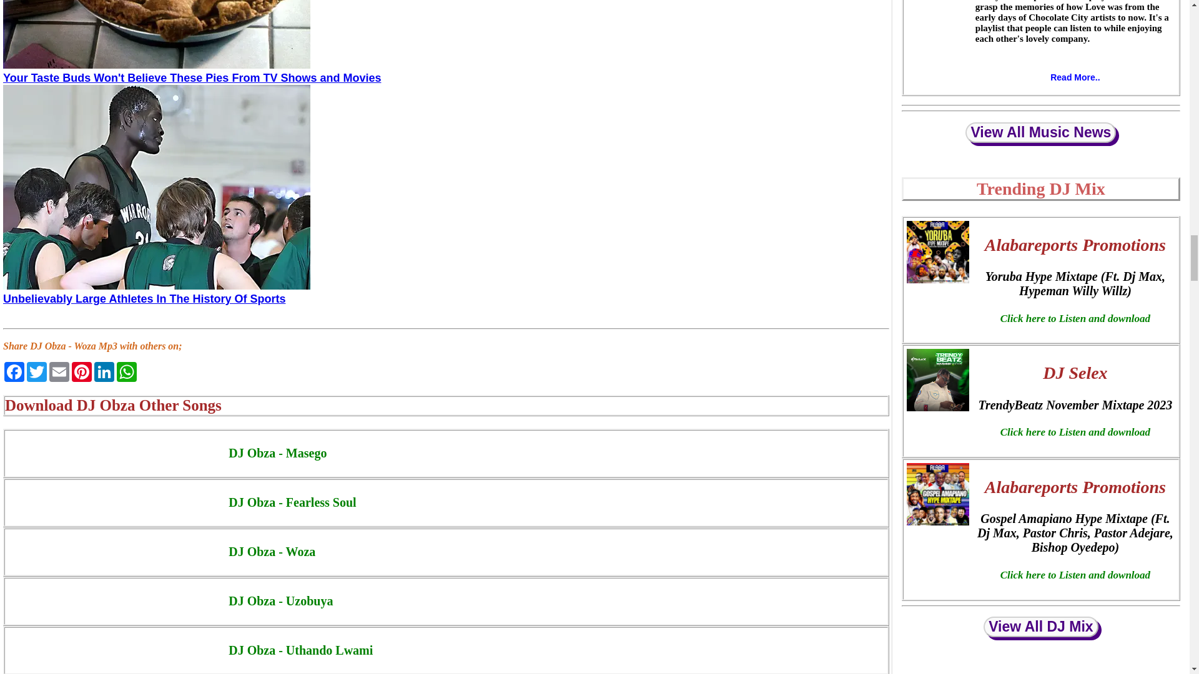  Describe the element at coordinates (36, 372) in the screenshot. I see `Twitter` at that location.